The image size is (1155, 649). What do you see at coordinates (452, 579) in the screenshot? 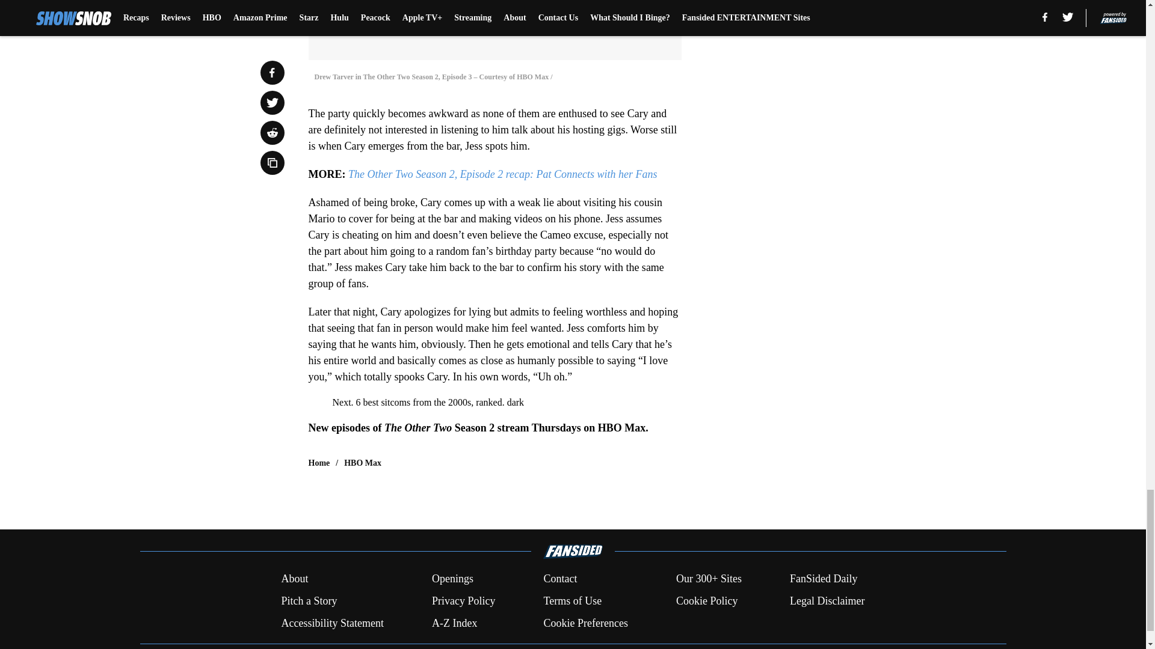
I see `Openings` at bounding box center [452, 579].